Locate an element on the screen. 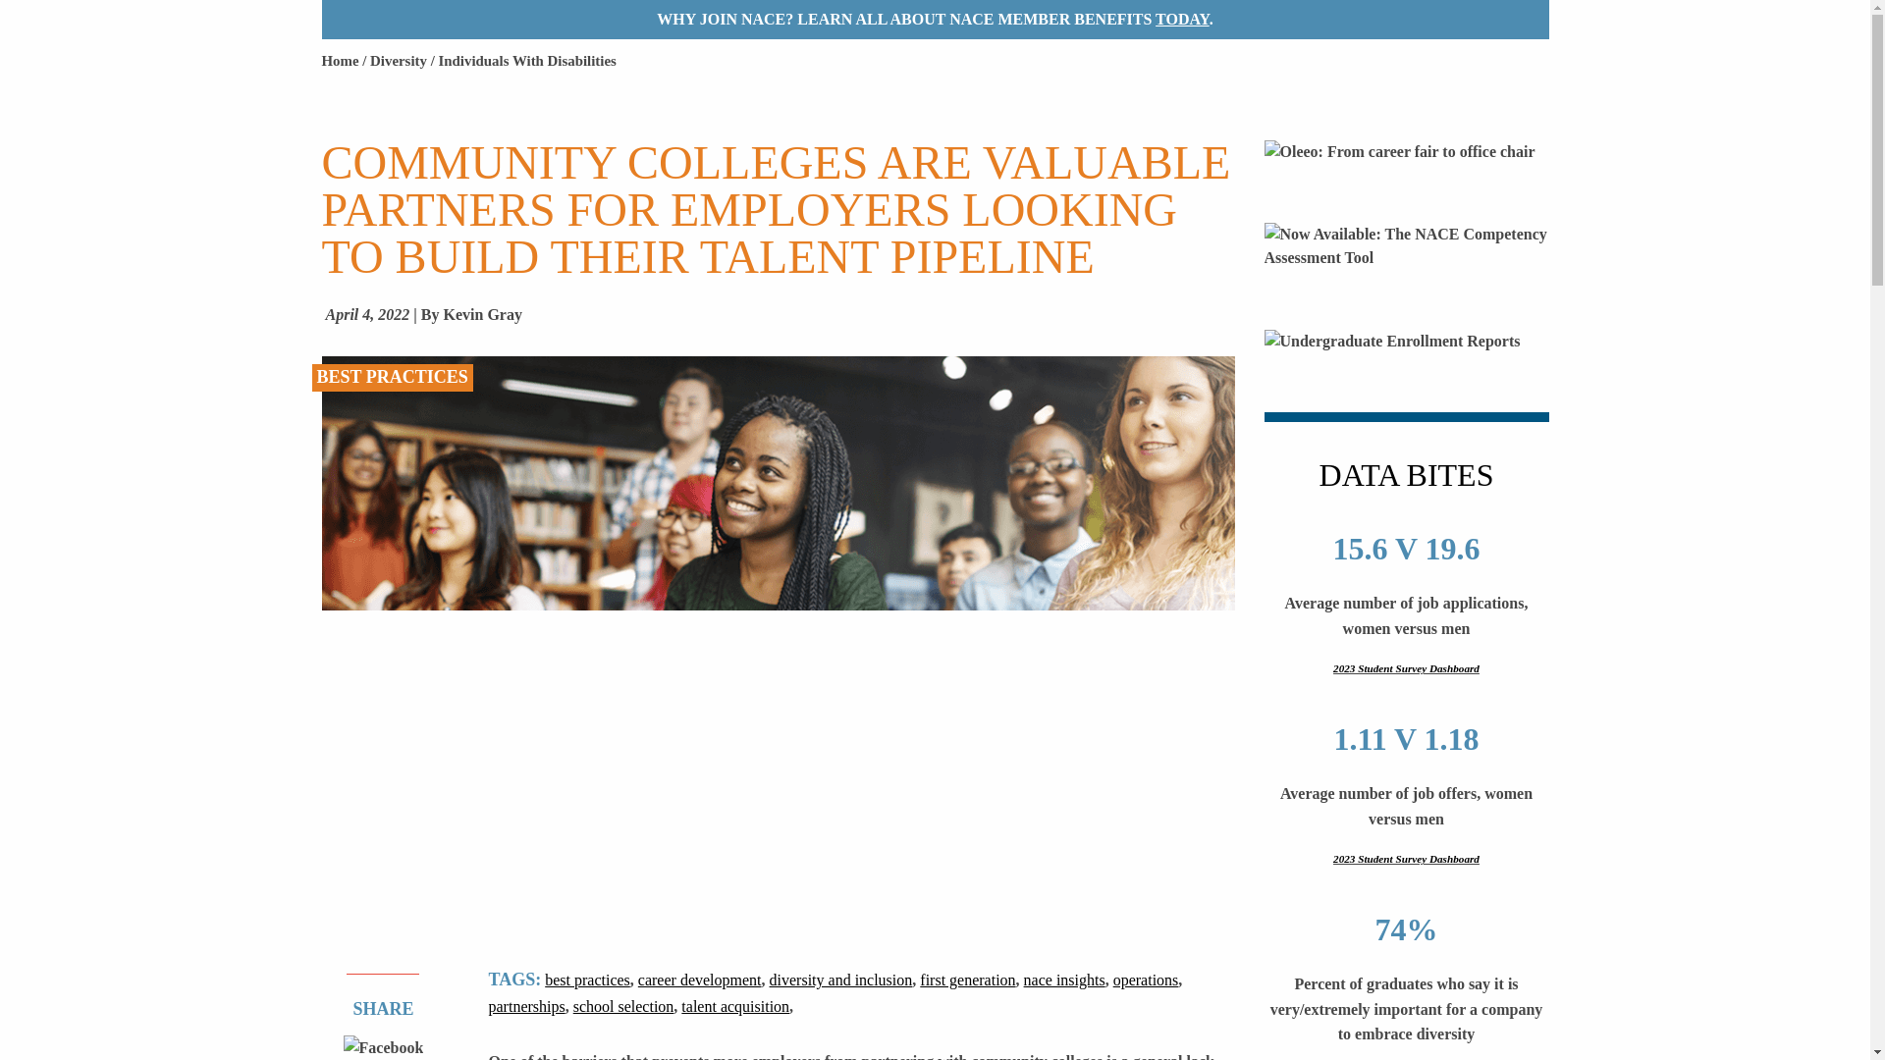 This screenshot has width=1885, height=1060. WHY JOIN NACE? LEARN ALL ABOUT NACE MEMBER BENEFITS TODAY. is located at coordinates (936, 20).